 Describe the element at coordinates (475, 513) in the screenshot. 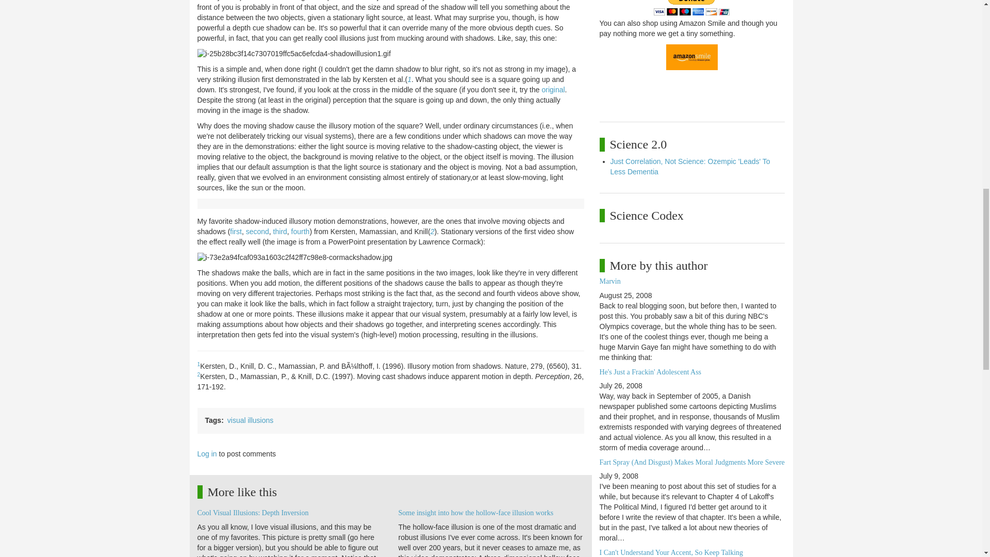

I see `Some insight into how the hollow-face illusion works` at that location.